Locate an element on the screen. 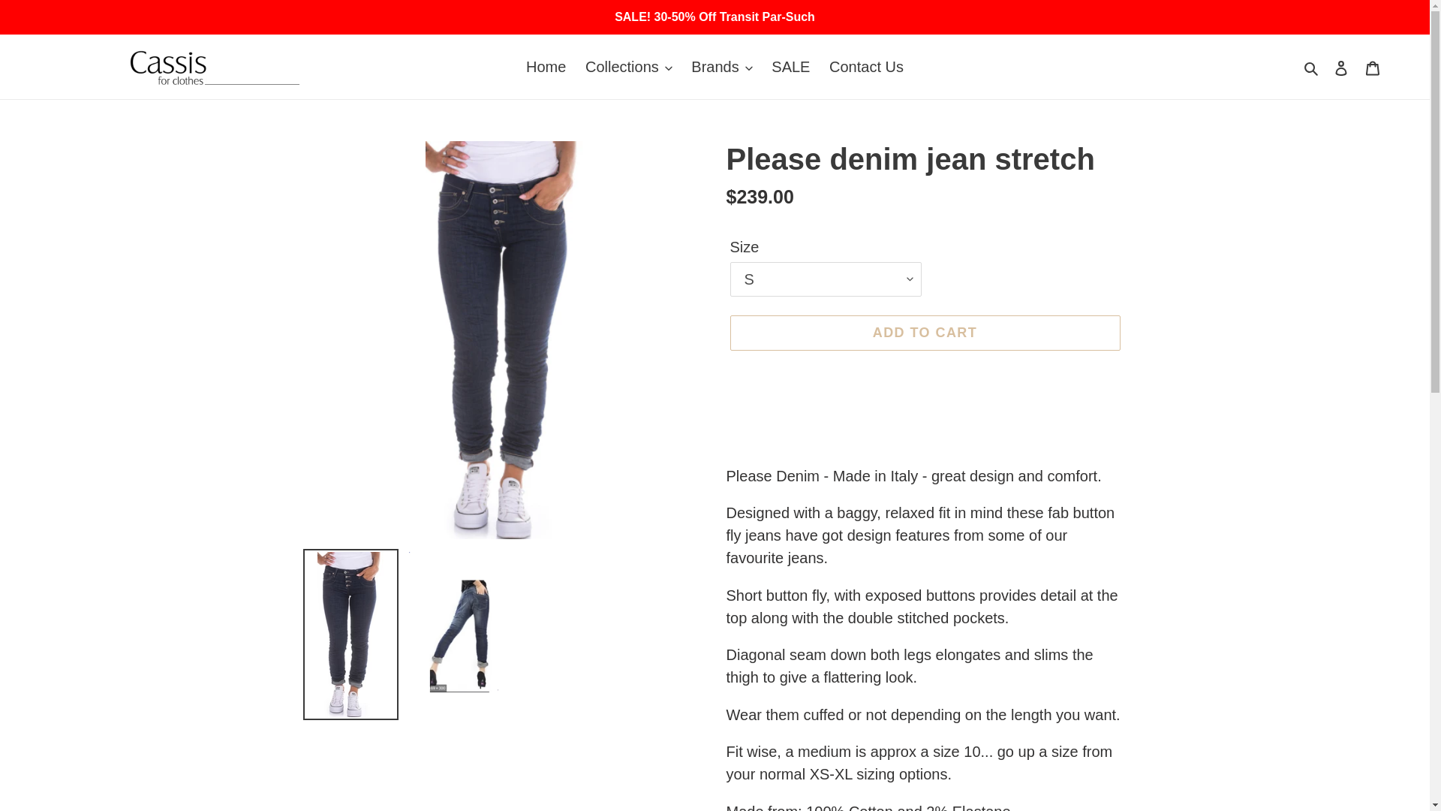 This screenshot has height=811, width=1441. Contact Us is located at coordinates (866, 66).